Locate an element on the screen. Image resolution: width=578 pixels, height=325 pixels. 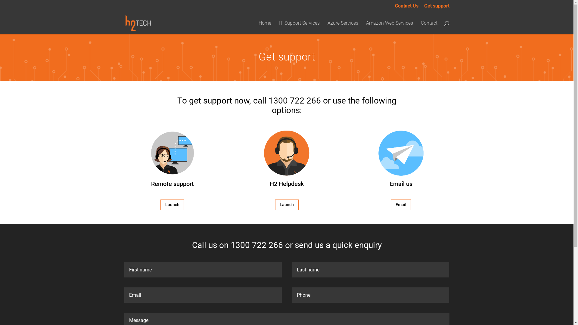
Home is located at coordinates (265, 28).